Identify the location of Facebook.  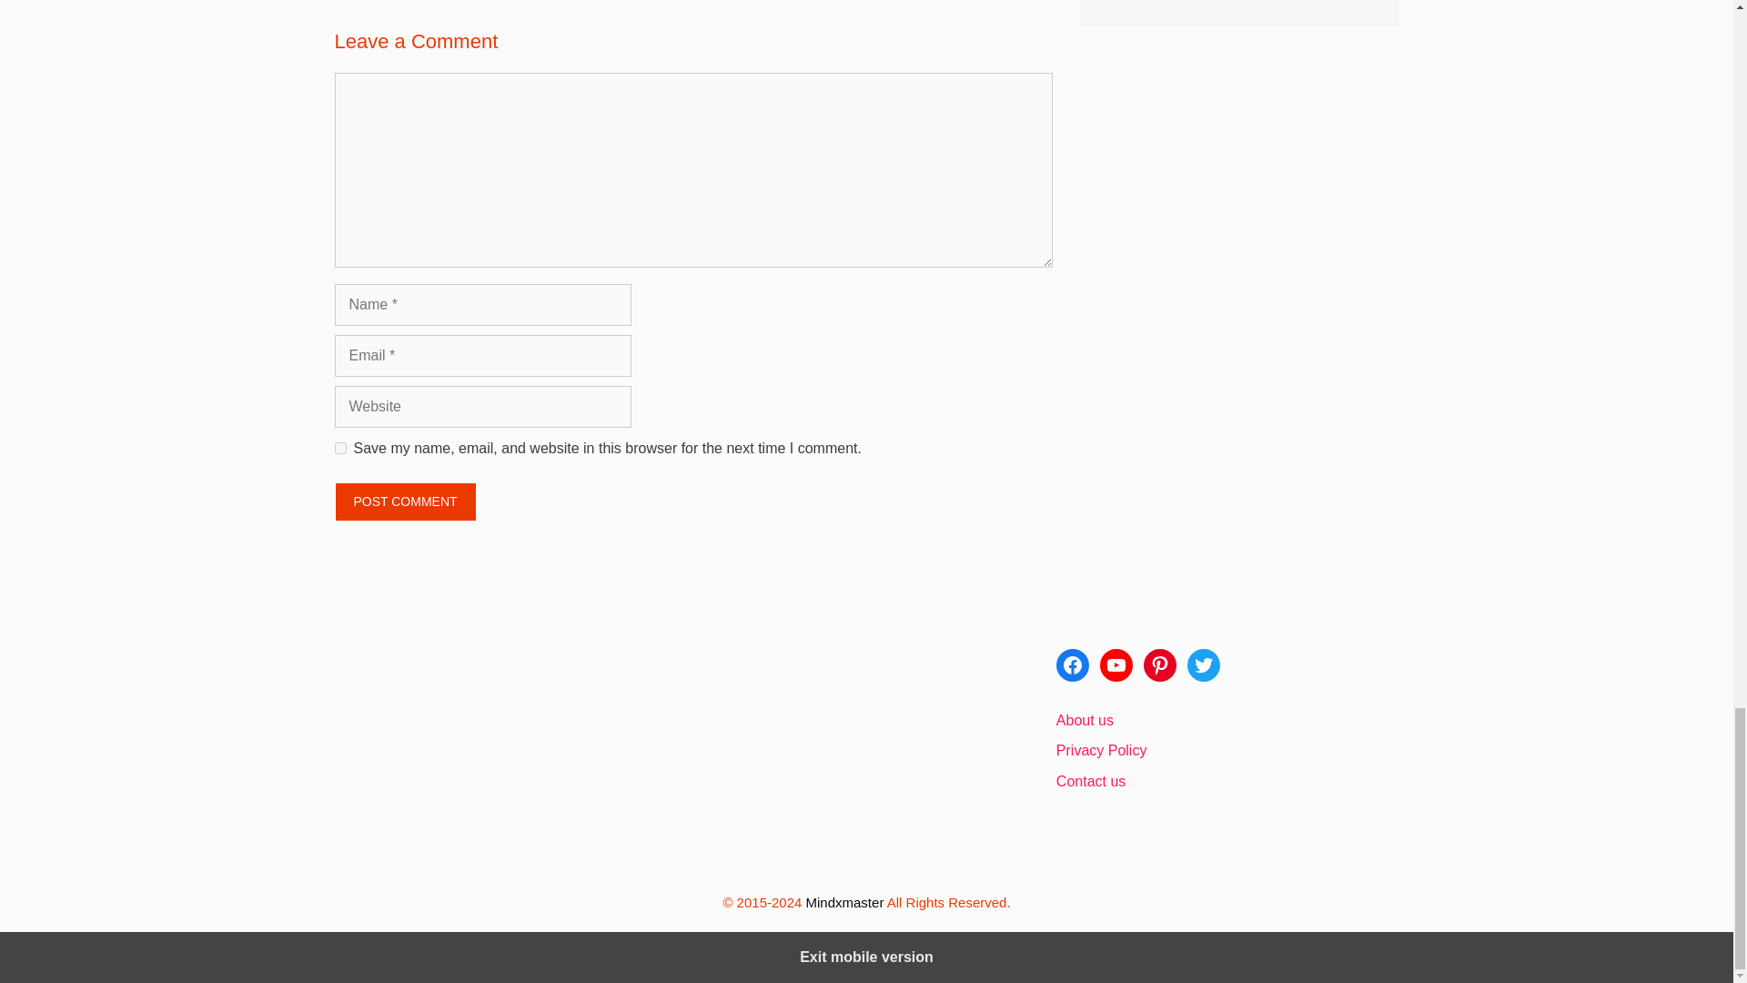
(1072, 664).